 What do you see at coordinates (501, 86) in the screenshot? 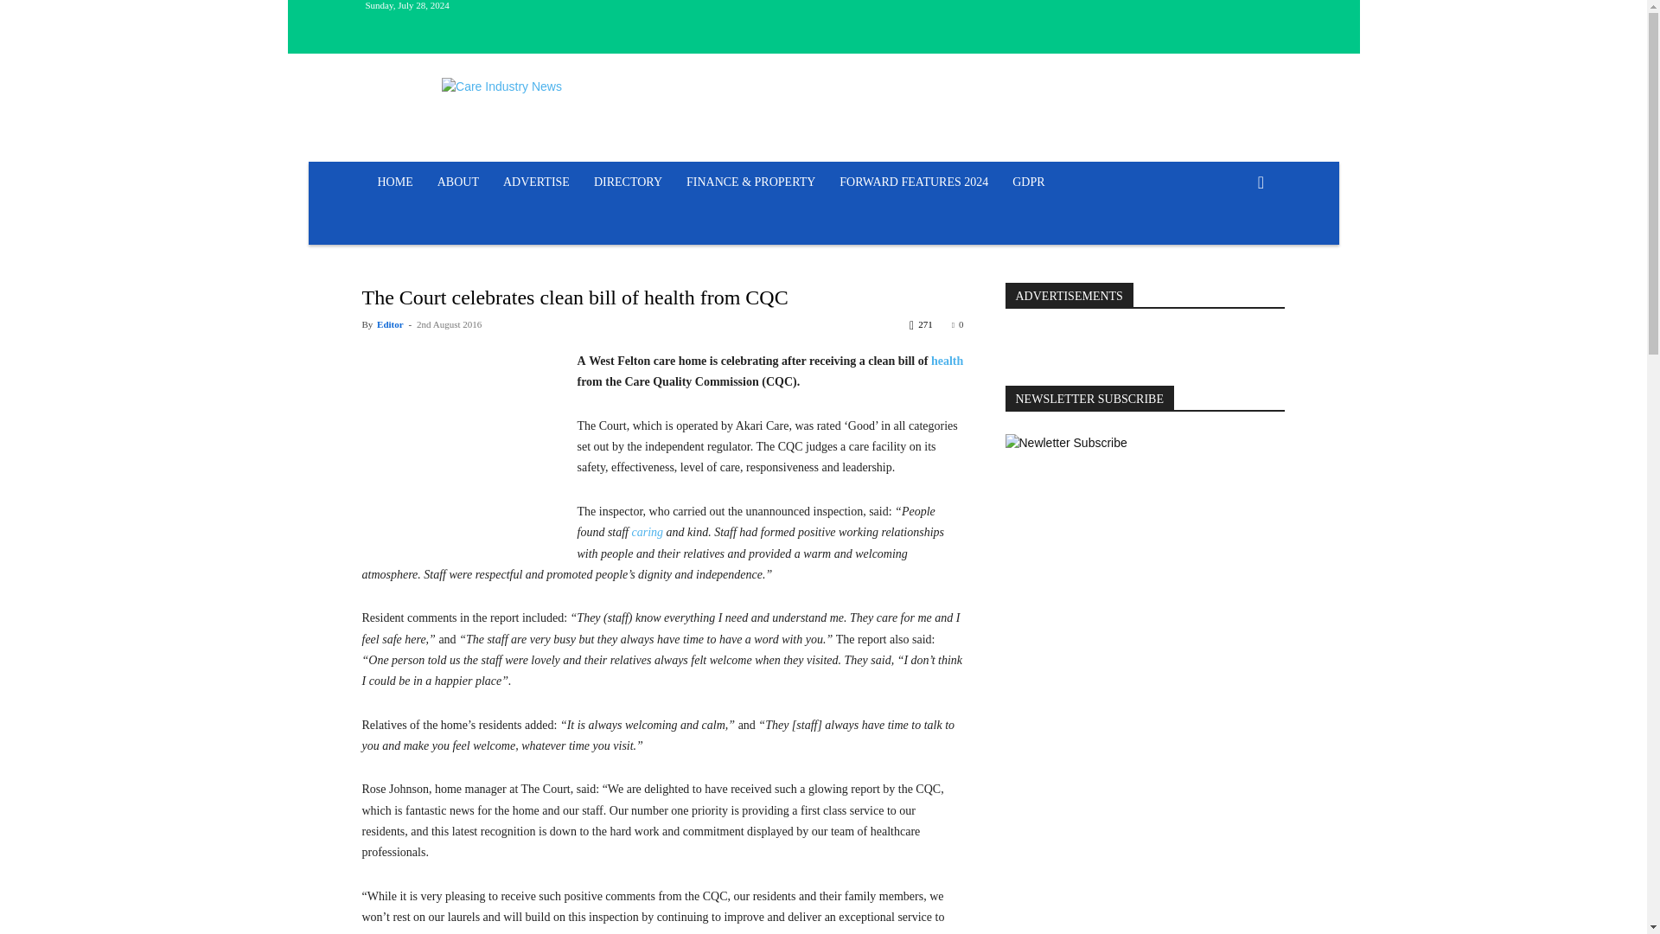
I see `Care Industry News` at bounding box center [501, 86].